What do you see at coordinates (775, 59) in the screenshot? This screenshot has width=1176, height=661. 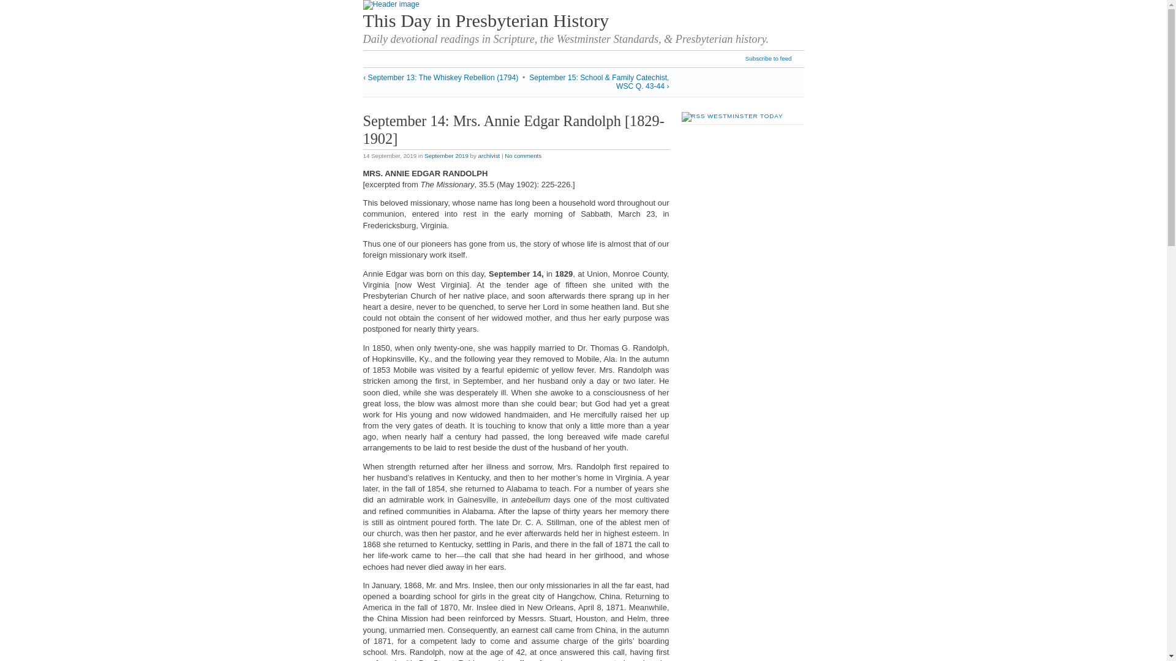 I see `Subscribe to feed` at bounding box center [775, 59].